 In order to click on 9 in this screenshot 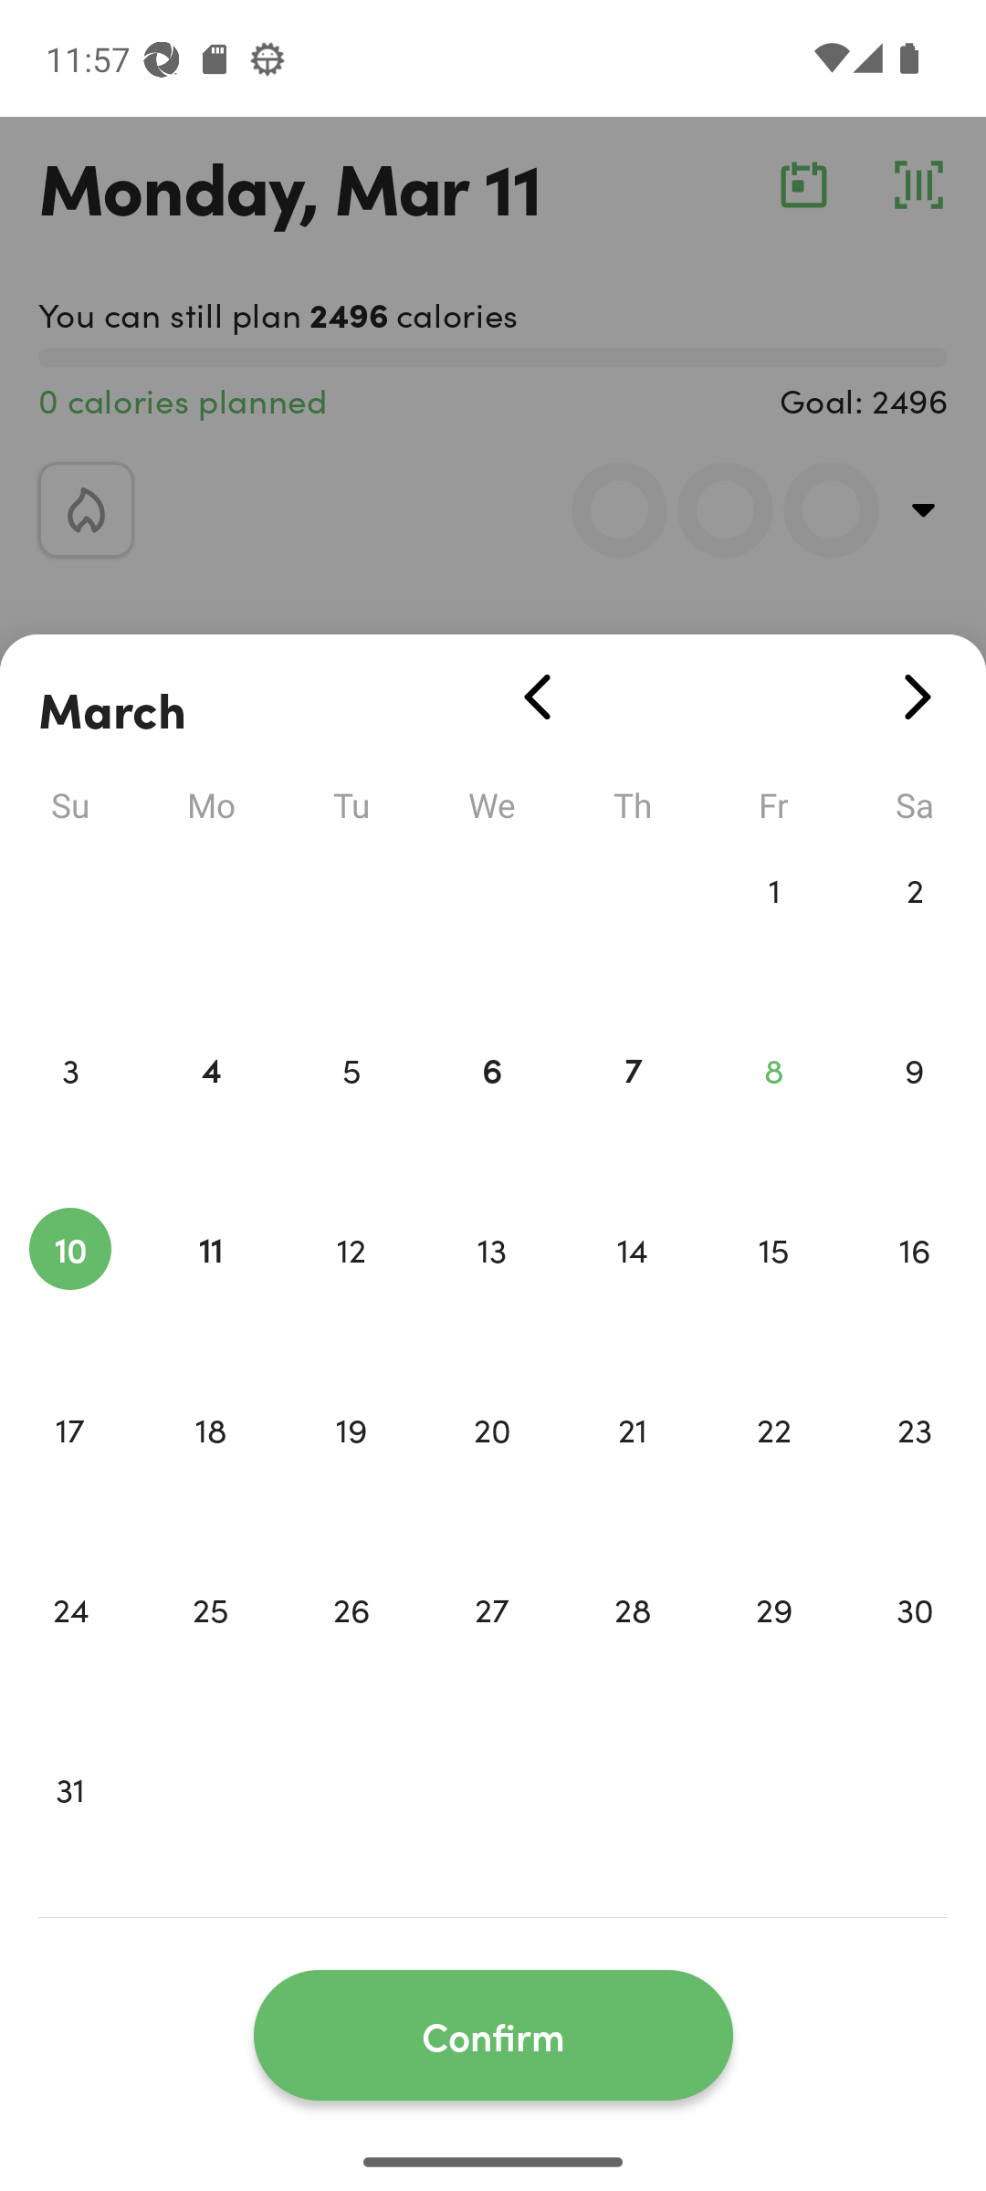, I will do `click(915, 1108)`.